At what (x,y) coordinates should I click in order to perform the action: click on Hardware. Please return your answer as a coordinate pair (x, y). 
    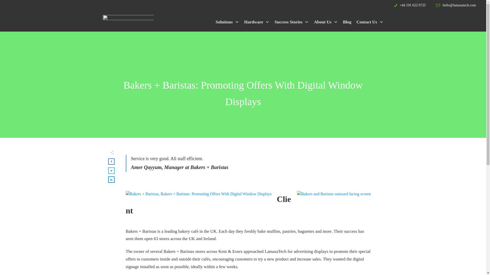
    Looking at the image, I should click on (257, 22).